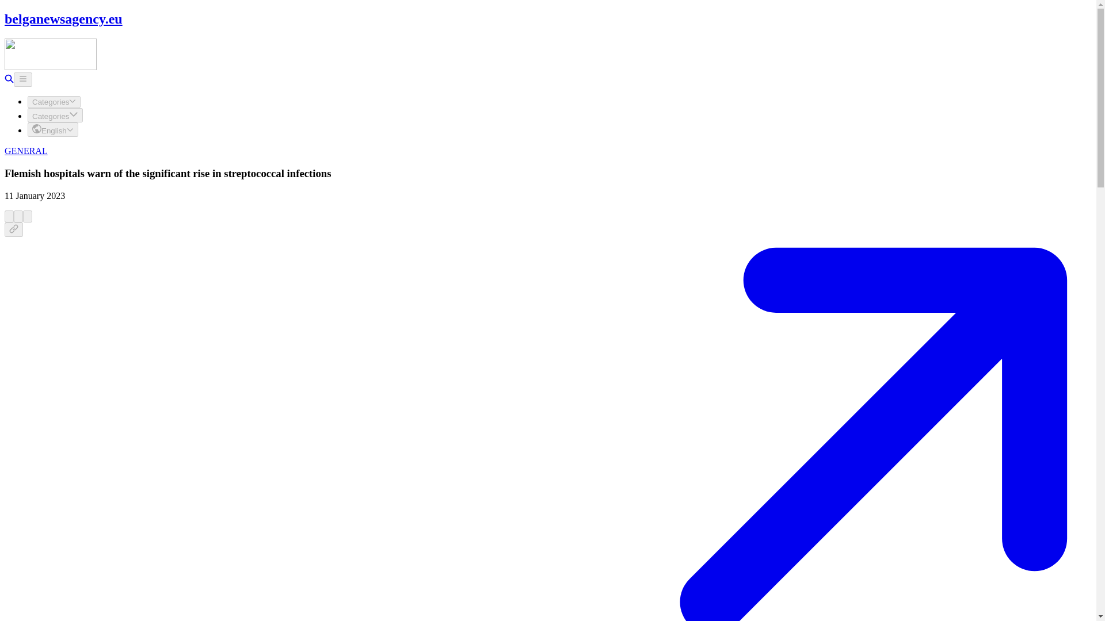 The height and width of the screenshot is (621, 1105). I want to click on Copy URL, so click(14, 229).